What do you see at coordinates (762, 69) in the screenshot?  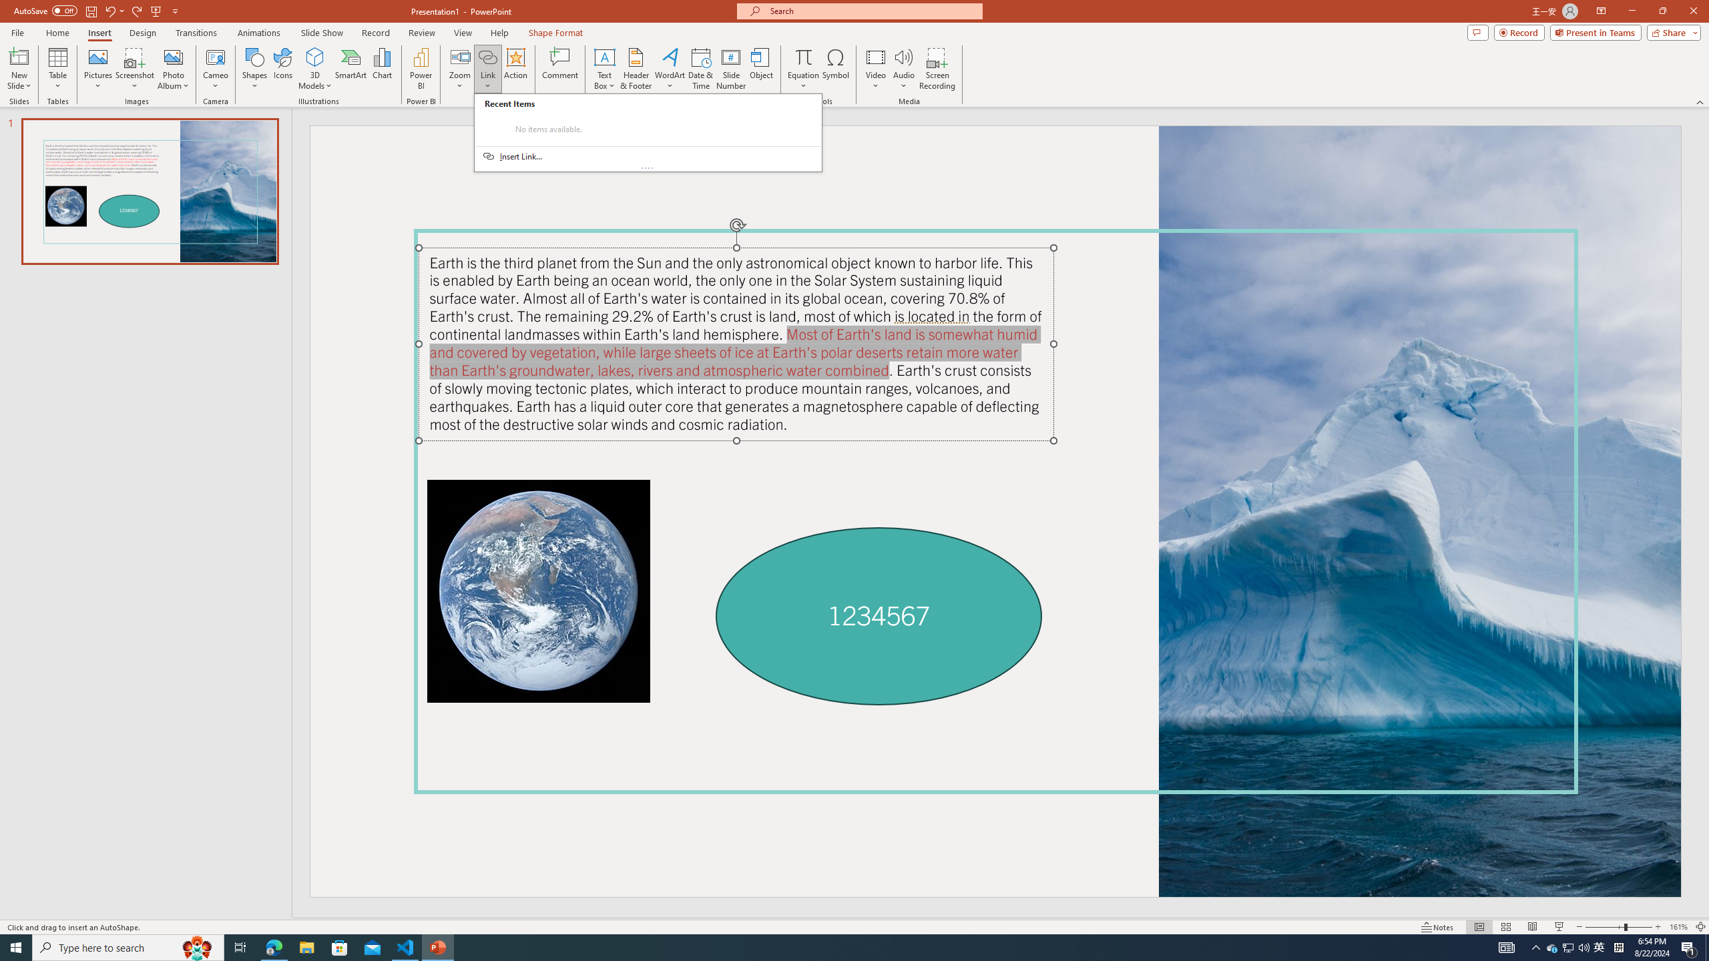 I see `Object...` at bounding box center [762, 69].